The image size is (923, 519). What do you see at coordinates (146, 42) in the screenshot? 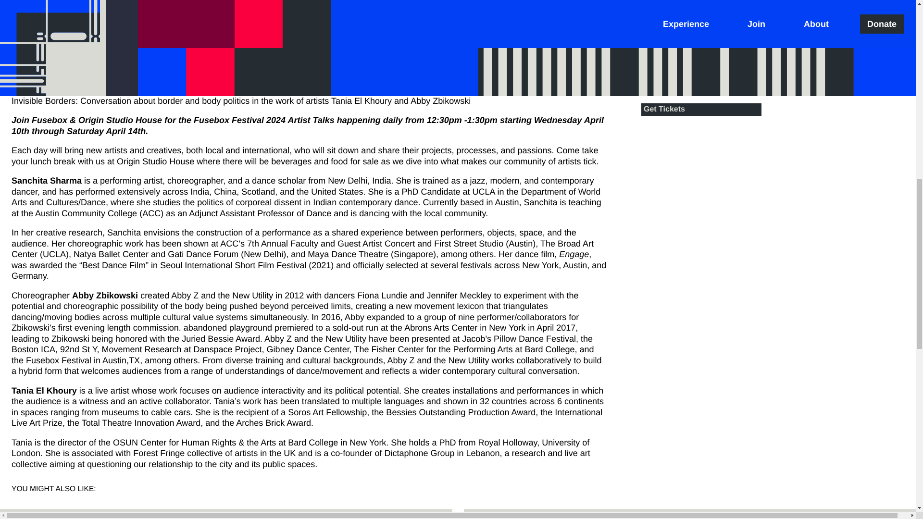
I see `Tania El Khoury` at bounding box center [146, 42].